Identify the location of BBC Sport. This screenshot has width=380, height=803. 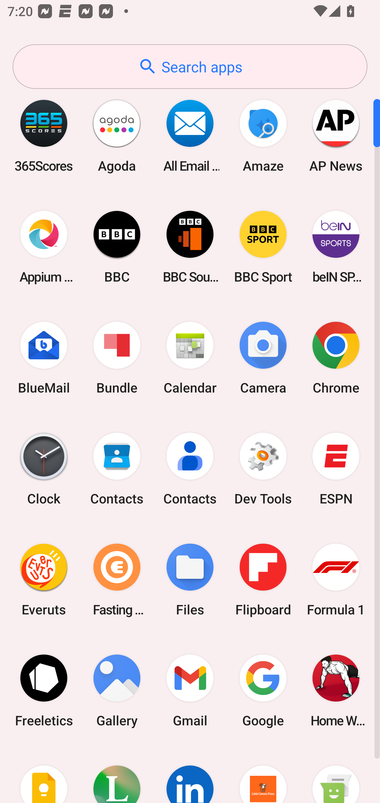
(263, 247).